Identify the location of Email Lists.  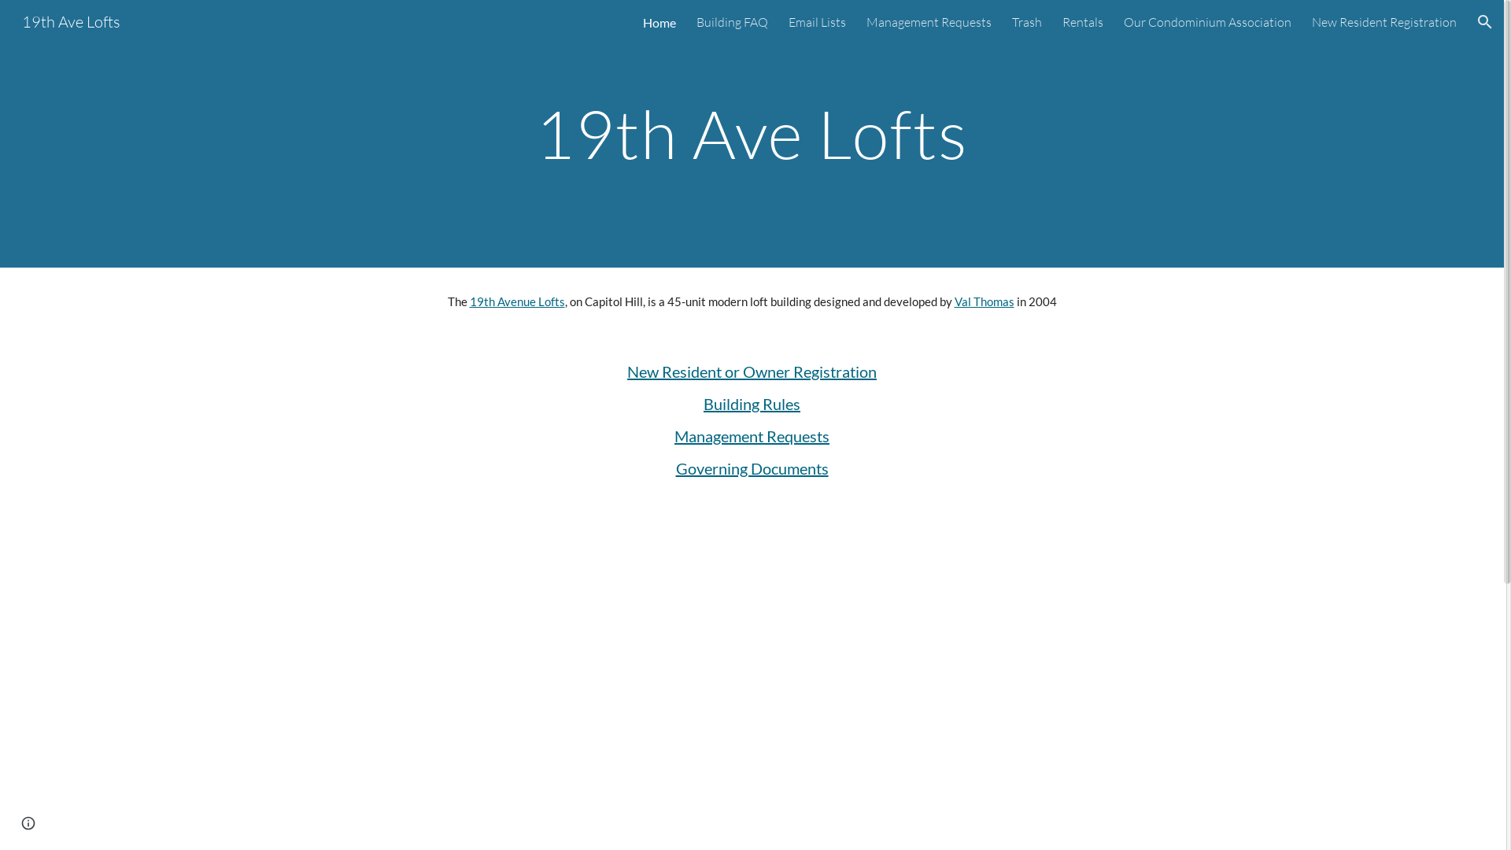
(817, 22).